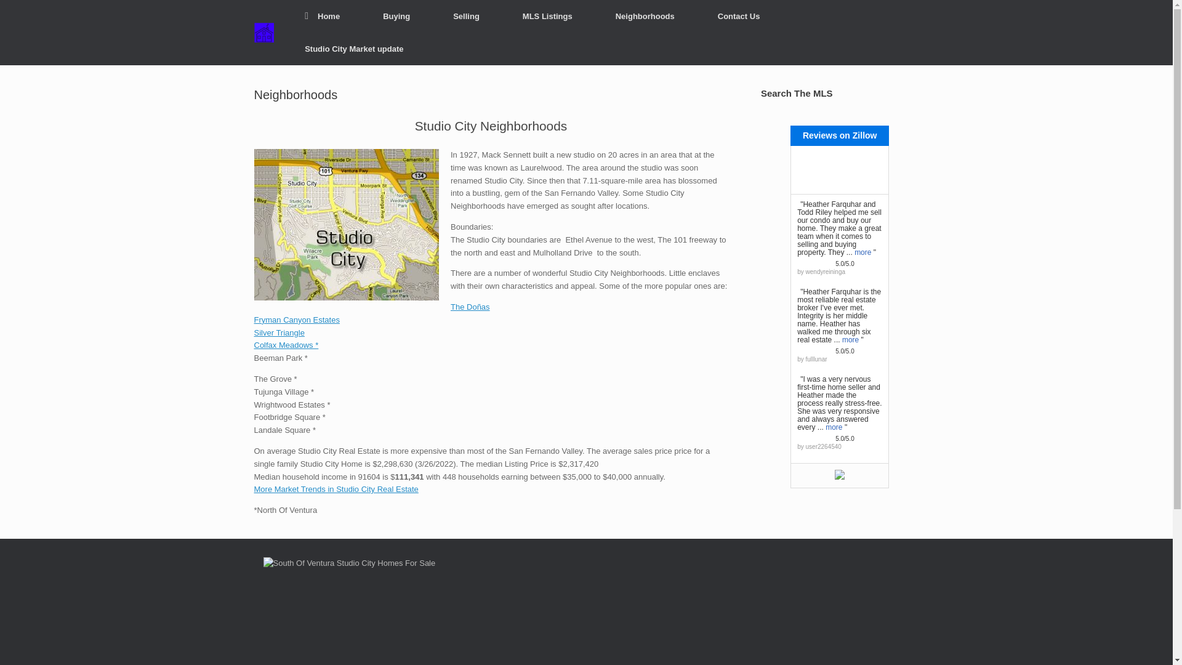  Describe the element at coordinates (863, 251) in the screenshot. I see `more` at that location.